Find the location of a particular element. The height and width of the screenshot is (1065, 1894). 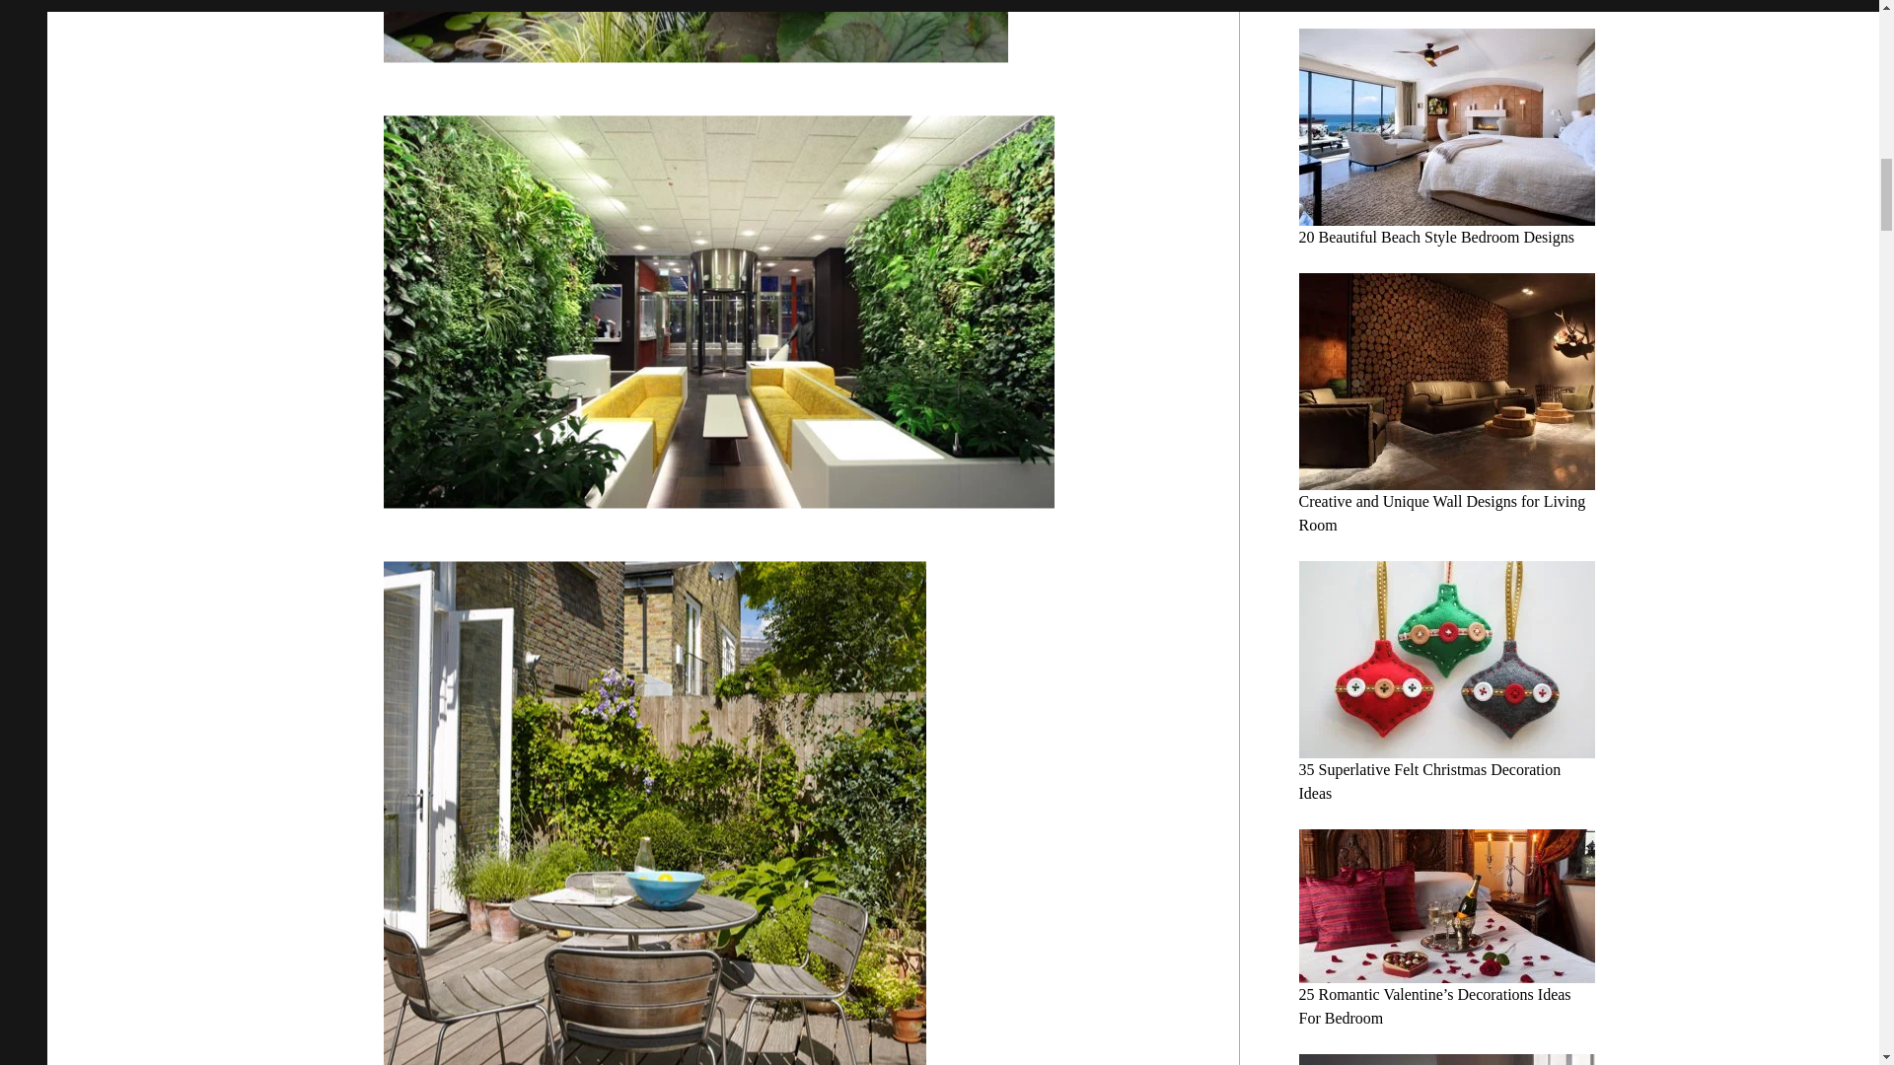

Creative and Unique Wall Designs for Living Room is located at coordinates (1441, 513).